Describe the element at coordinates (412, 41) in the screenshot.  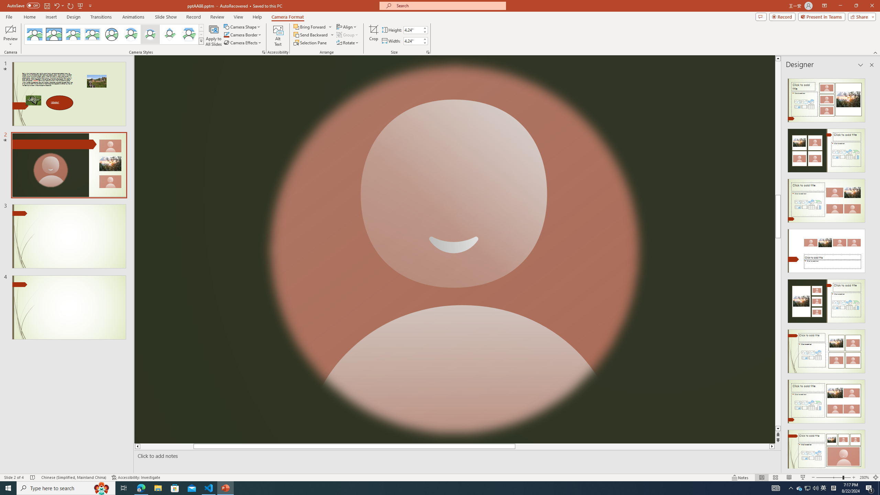
I see `Cameo Width` at that location.